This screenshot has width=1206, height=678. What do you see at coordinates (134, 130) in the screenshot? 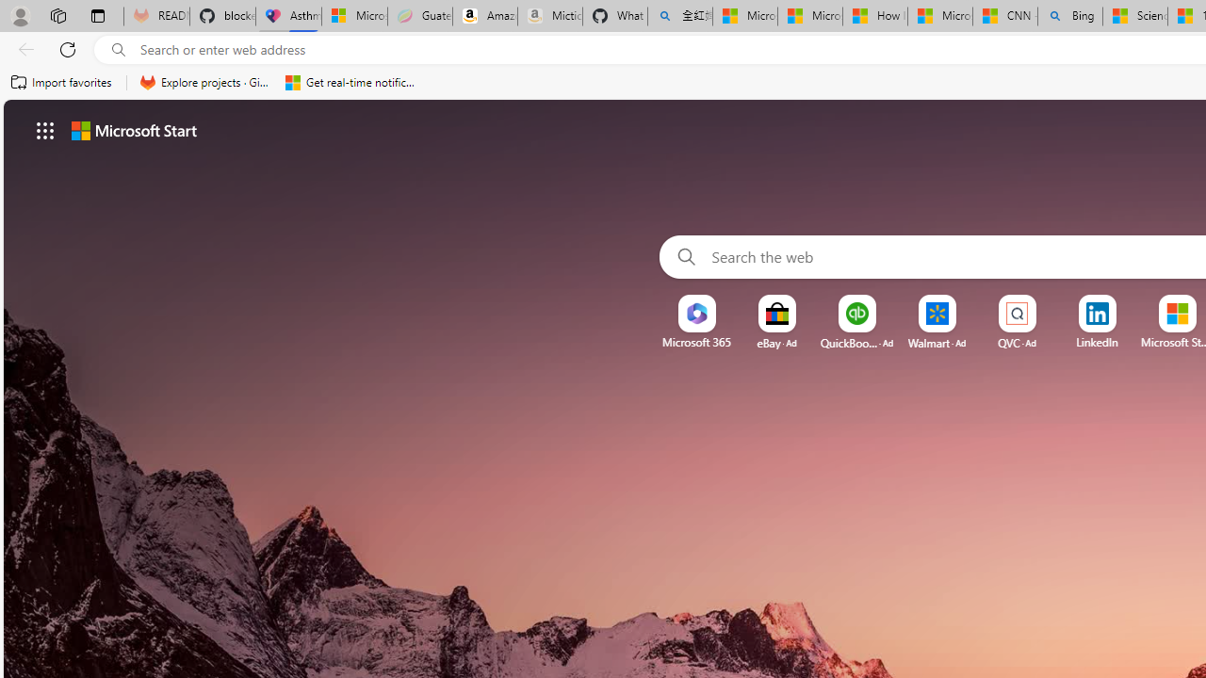
I see `Microsoft start` at bounding box center [134, 130].